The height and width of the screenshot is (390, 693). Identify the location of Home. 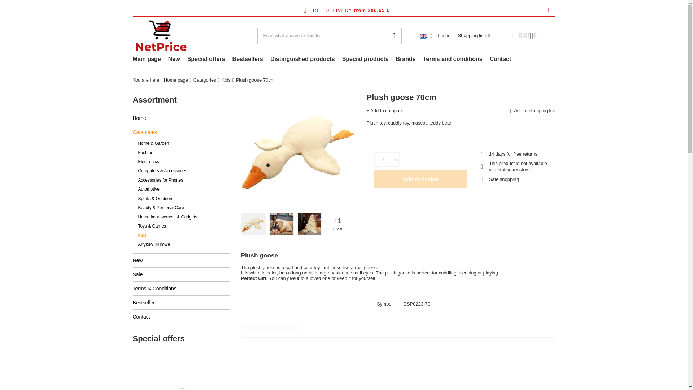
(181, 118).